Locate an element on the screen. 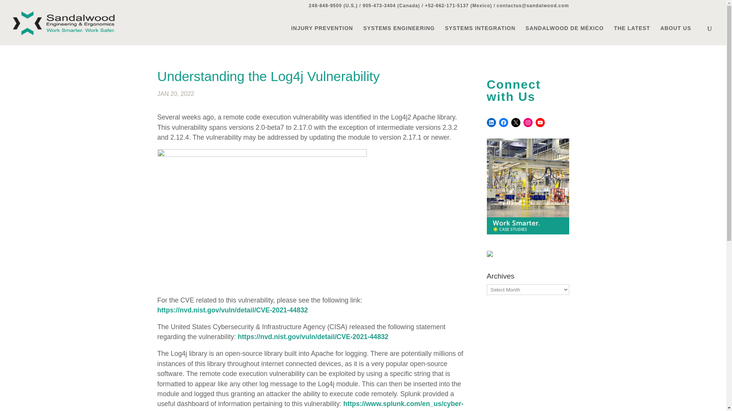  SYSTEMS ENGINEERING is located at coordinates (399, 35).